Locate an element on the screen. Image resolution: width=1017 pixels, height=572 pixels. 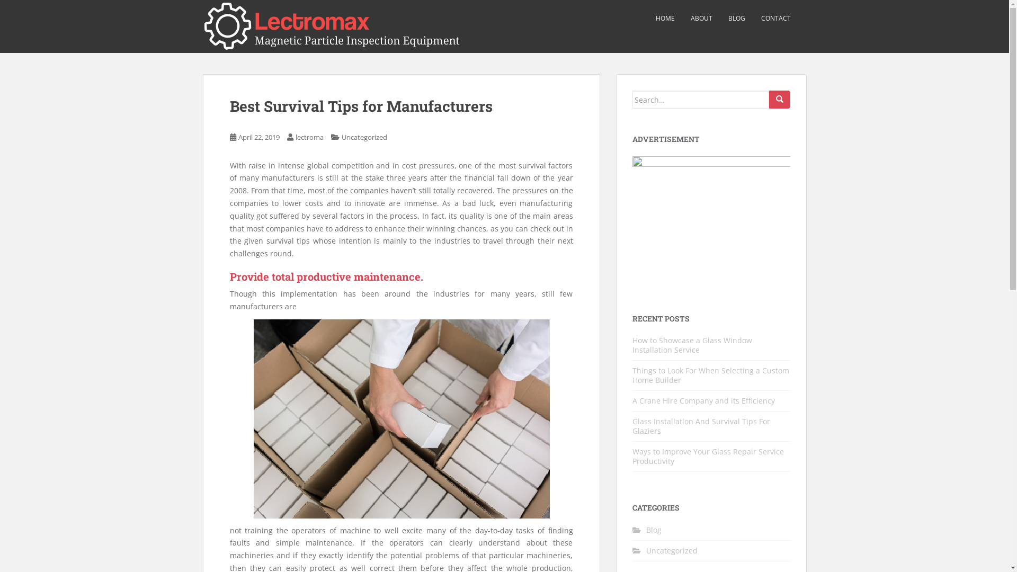
Ways to Improve Your Glass Repair Service Productivity is located at coordinates (708, 457).